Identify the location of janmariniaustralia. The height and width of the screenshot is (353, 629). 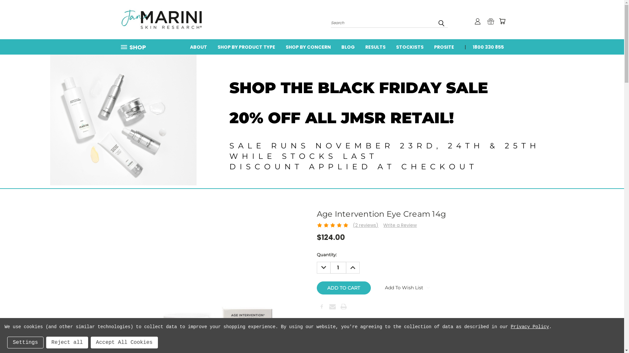
(162, 20).